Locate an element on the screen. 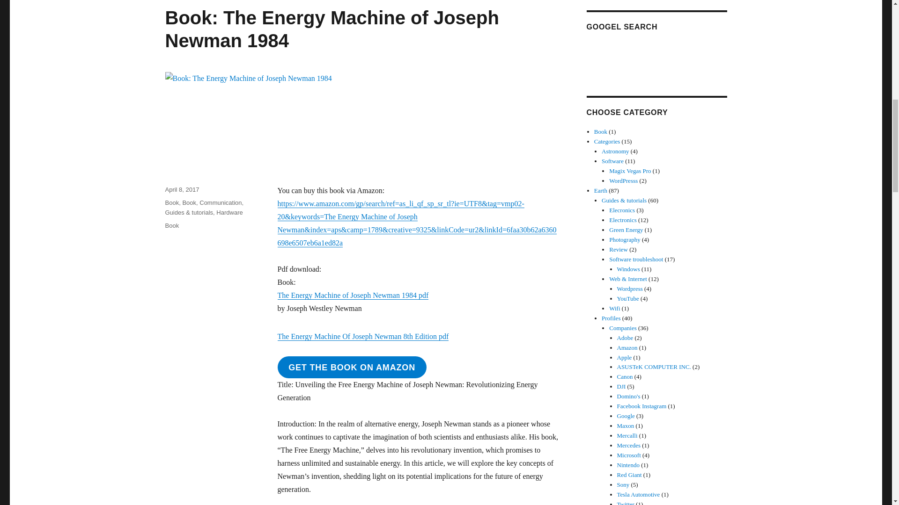 The width and height of the screenshot is (899, 505). Communication is located at coordinates (221, 202).